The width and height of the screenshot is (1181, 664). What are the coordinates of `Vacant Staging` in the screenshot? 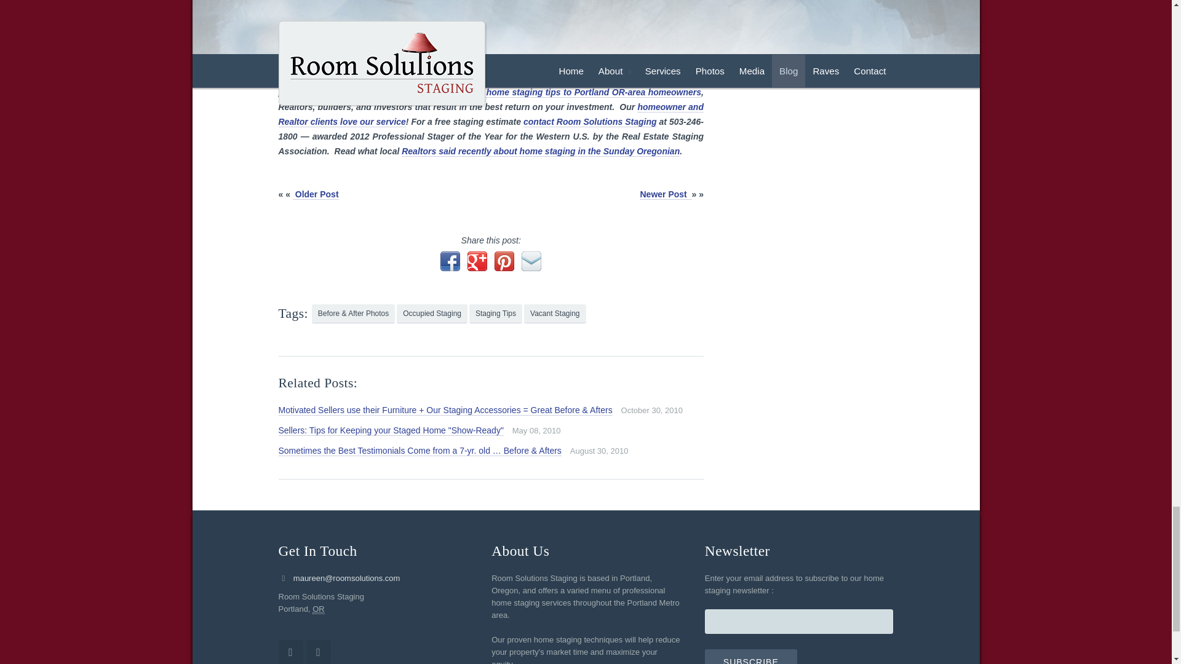 It's located at (555, 314).